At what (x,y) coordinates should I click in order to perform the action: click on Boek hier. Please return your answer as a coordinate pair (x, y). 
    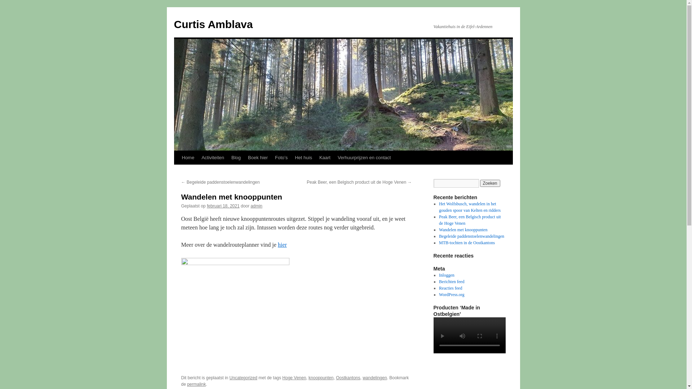
    Looking at the image, I should click on (258, 158).